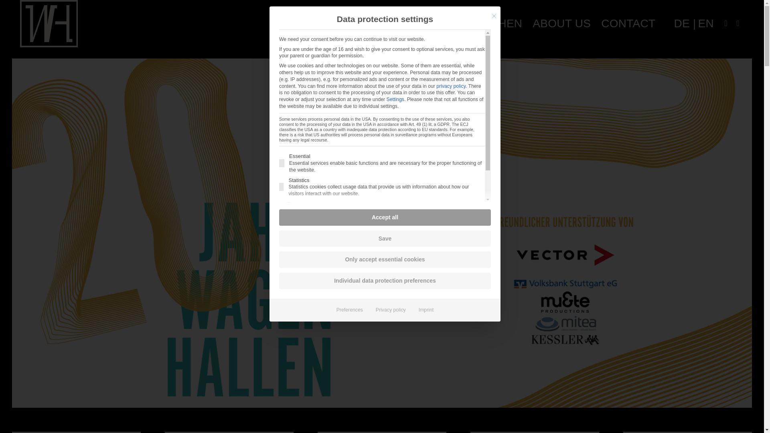 The image size is (770, 433). I want to click on DE, so click(683, 23).